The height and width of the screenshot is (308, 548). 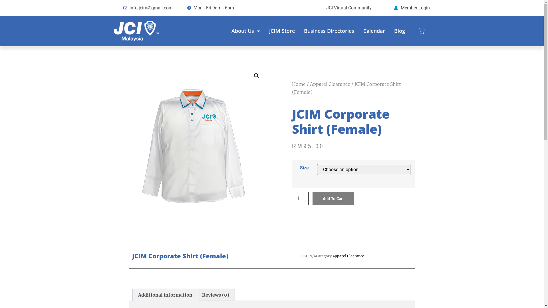 What do you see at coordinates (299, 84) in the screenshot?
I see `Home` at bounding box center [299, 84].